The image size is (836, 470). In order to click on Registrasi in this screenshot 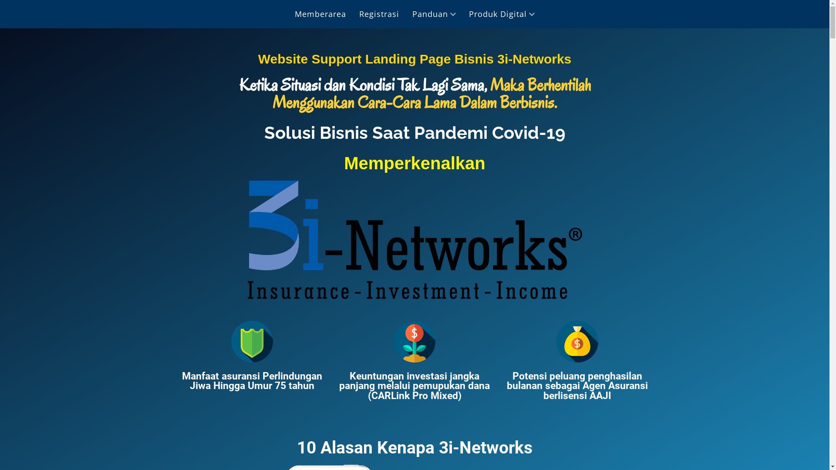, I will do `click(379, 14)`.